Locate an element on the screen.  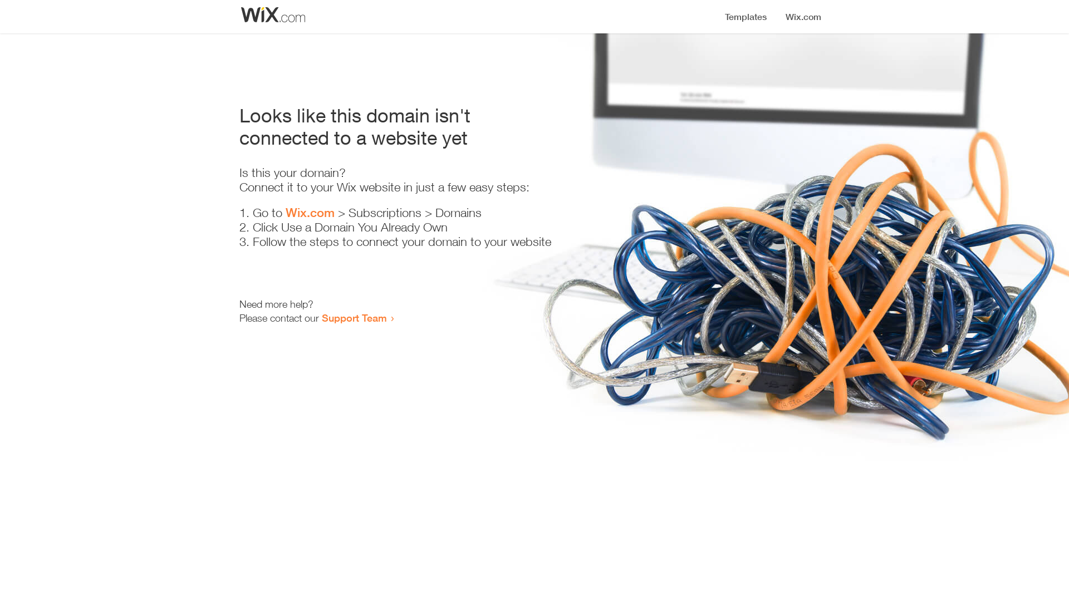
Wix.com is located at coordinates (310, 213).